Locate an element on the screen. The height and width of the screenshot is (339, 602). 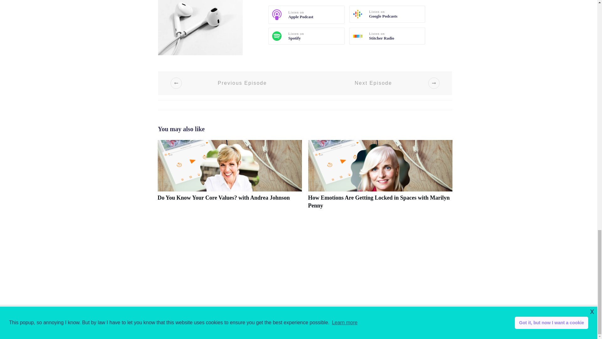
How Emotions Are Getting Locked in Spaces with Marilyn Penny is located at coordinates (380, 178).